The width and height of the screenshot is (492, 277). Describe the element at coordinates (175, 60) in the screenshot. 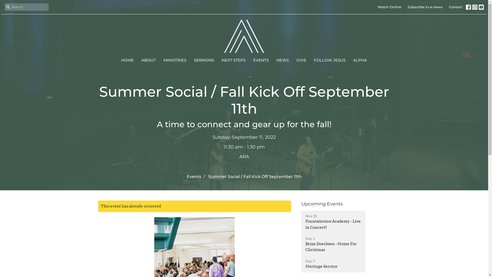

I see `MINISTRIES` at that location.